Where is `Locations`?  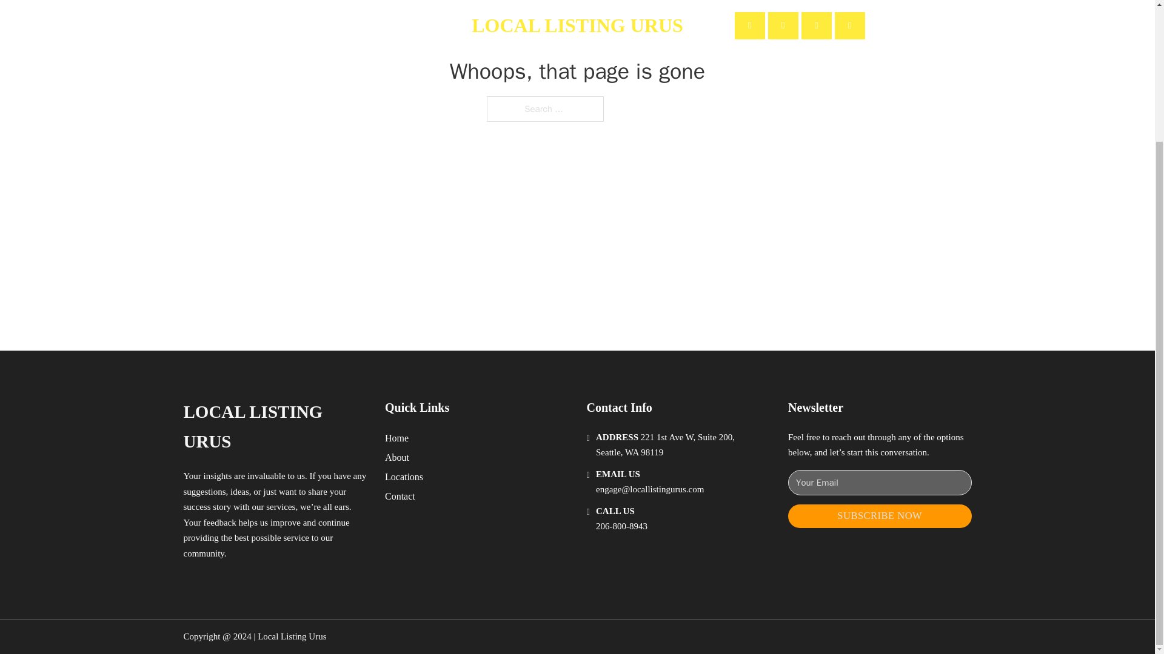 Locations is located at coordinates (404, 477).